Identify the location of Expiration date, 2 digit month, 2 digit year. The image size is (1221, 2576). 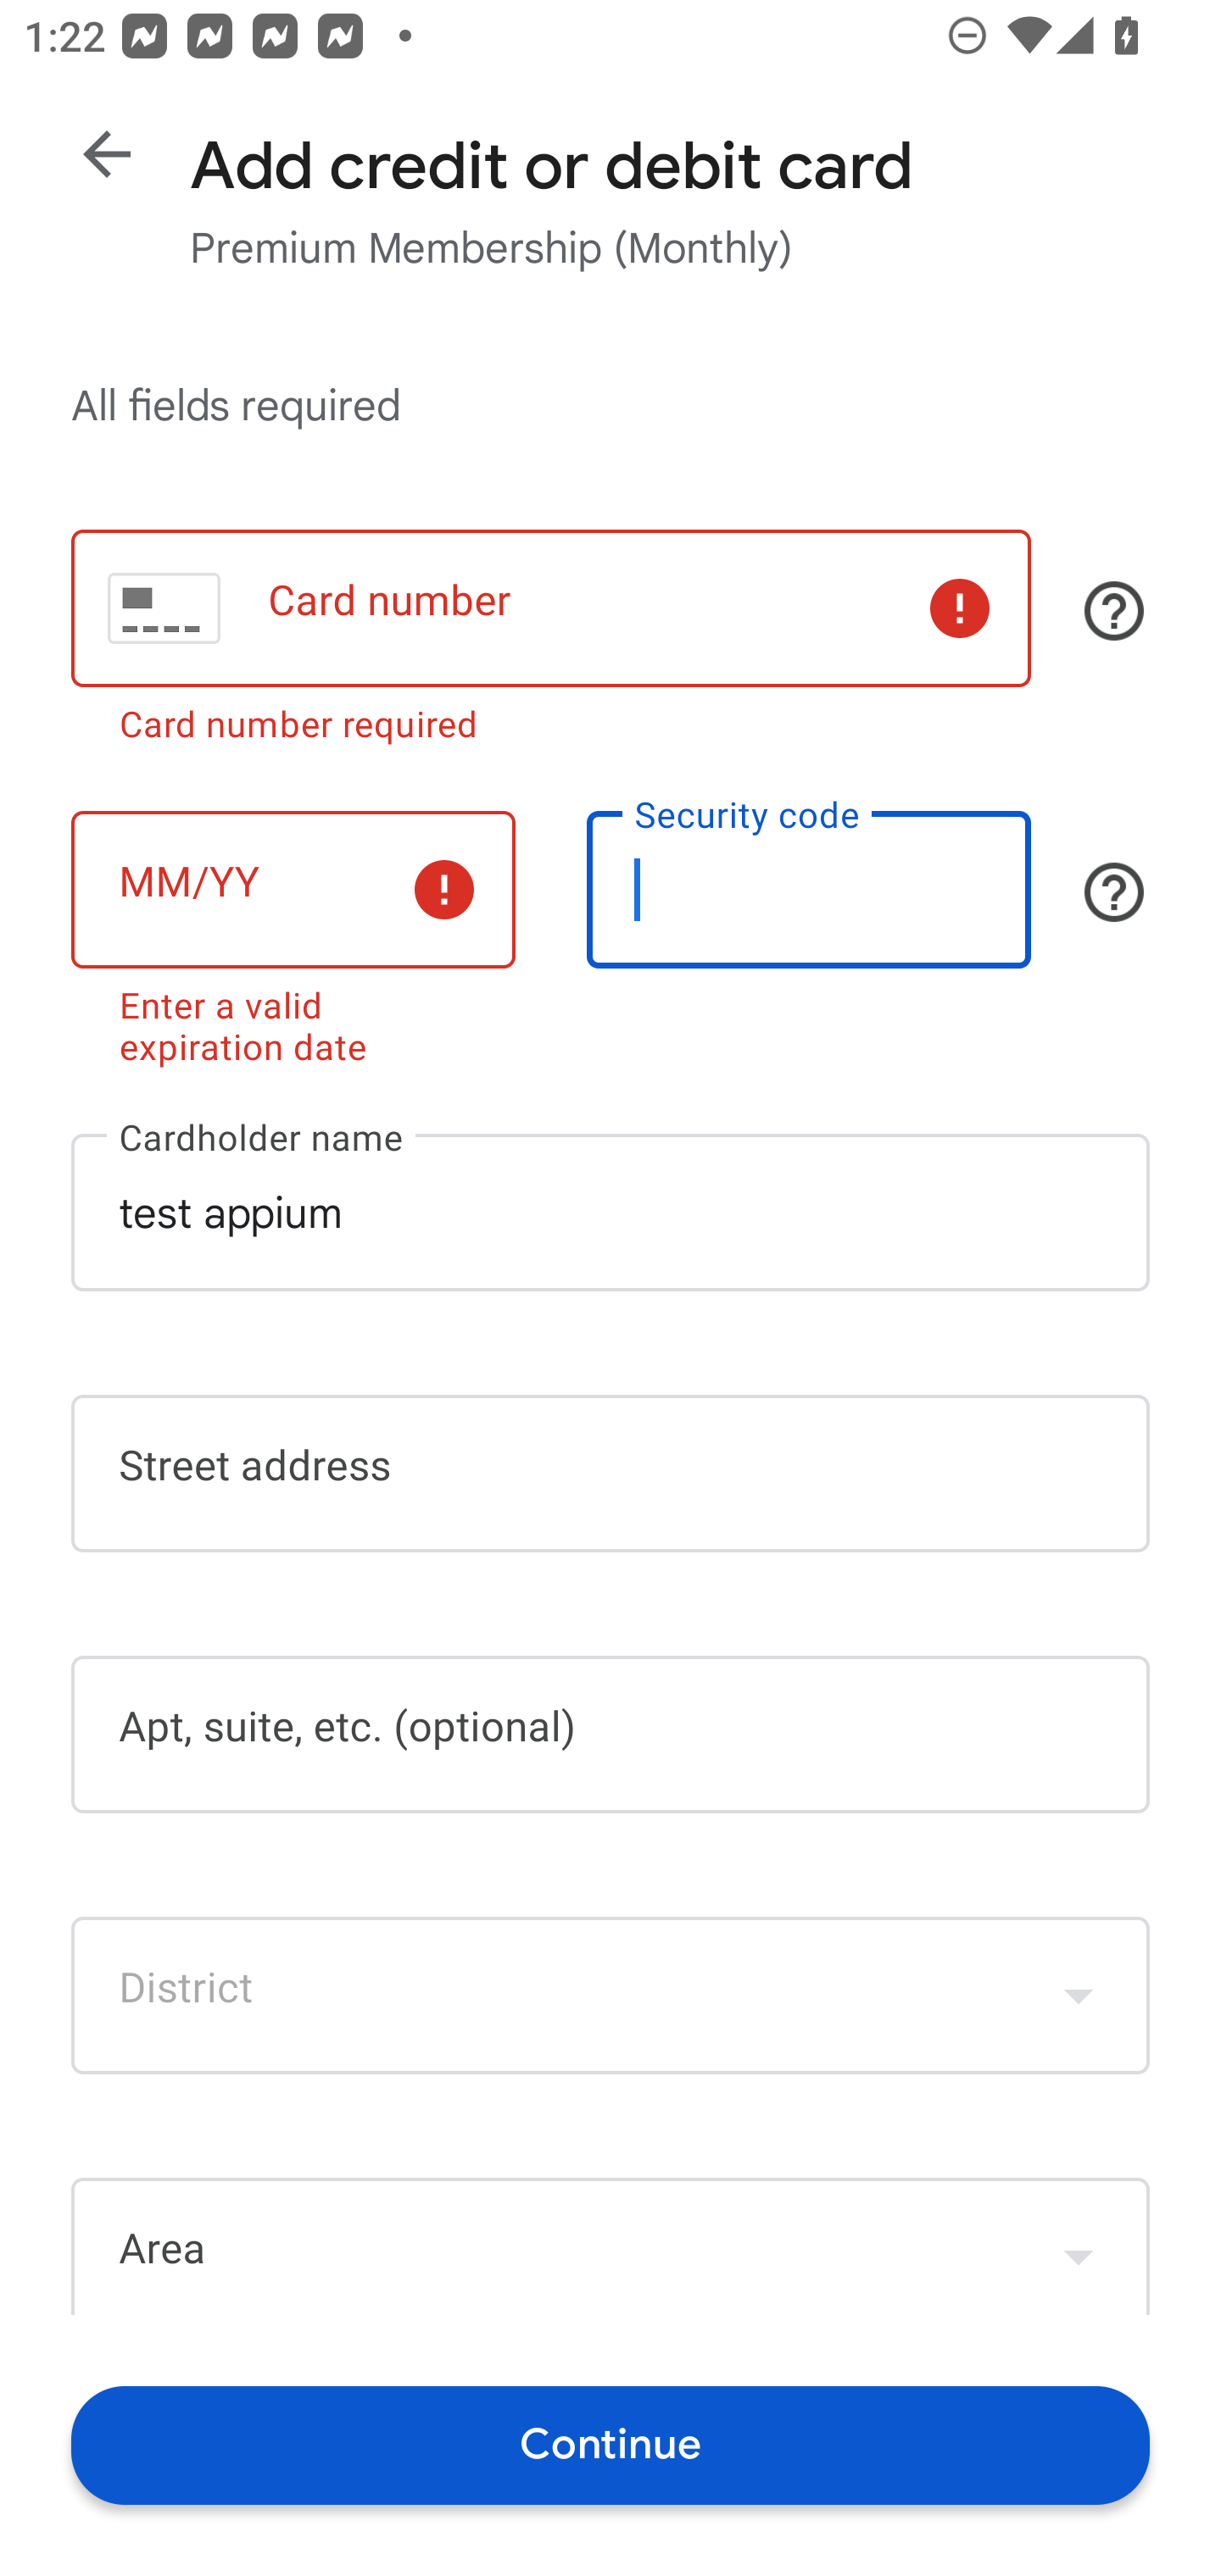
(293, 890).